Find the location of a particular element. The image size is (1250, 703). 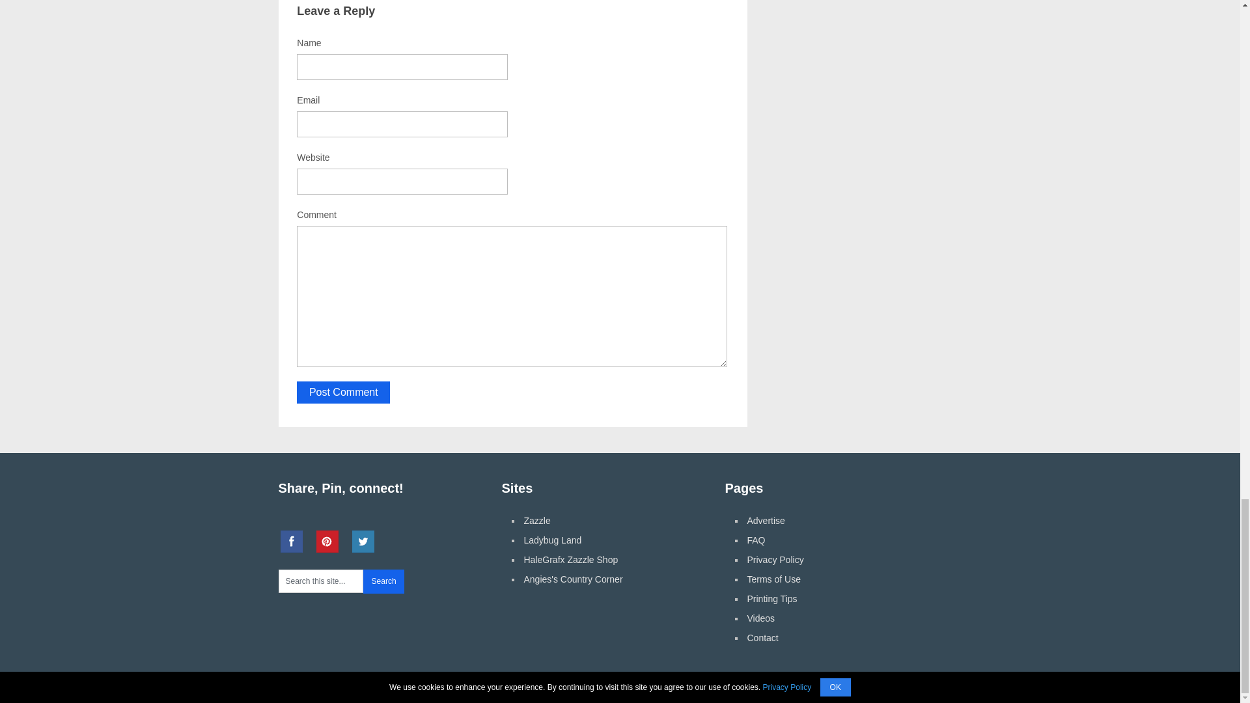

Post Comment is located at coordinates (344, 392).